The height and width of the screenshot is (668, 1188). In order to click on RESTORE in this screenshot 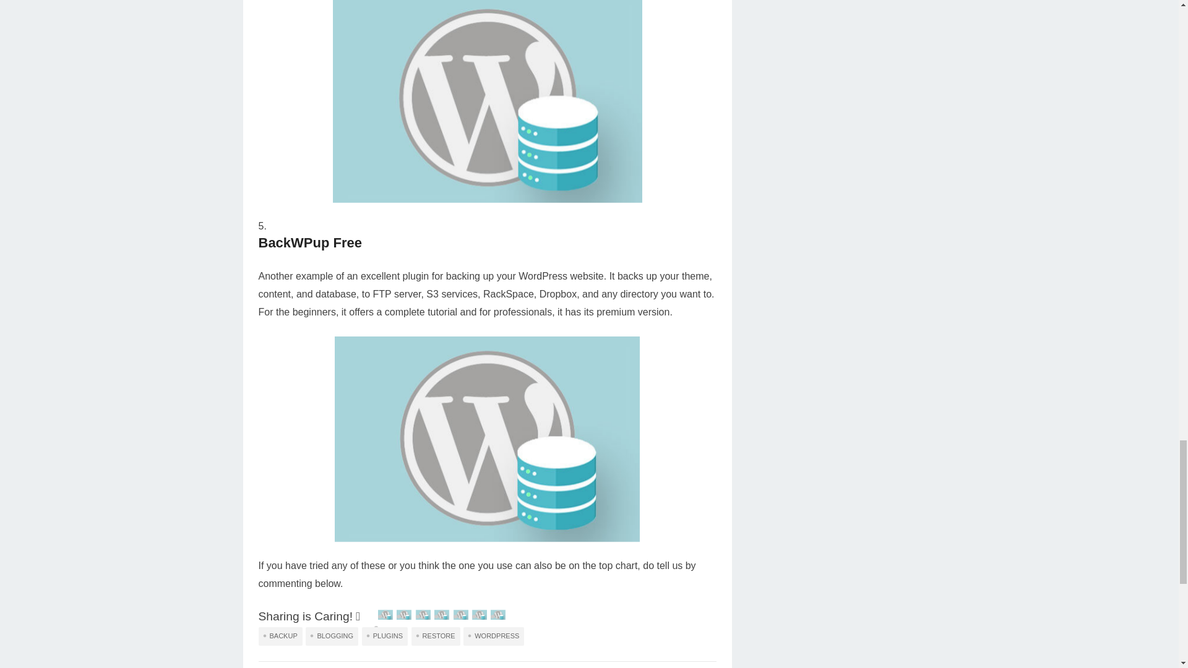, I will do `click(436, 636)`.